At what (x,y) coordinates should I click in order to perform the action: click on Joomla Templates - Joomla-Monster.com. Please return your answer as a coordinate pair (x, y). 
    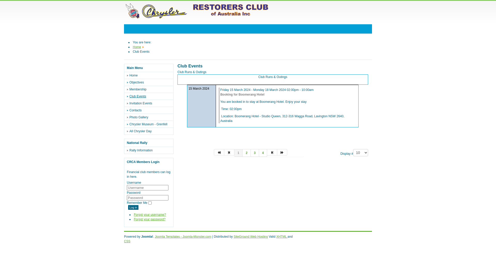
    Looking at the image, I should click on (183, 237).